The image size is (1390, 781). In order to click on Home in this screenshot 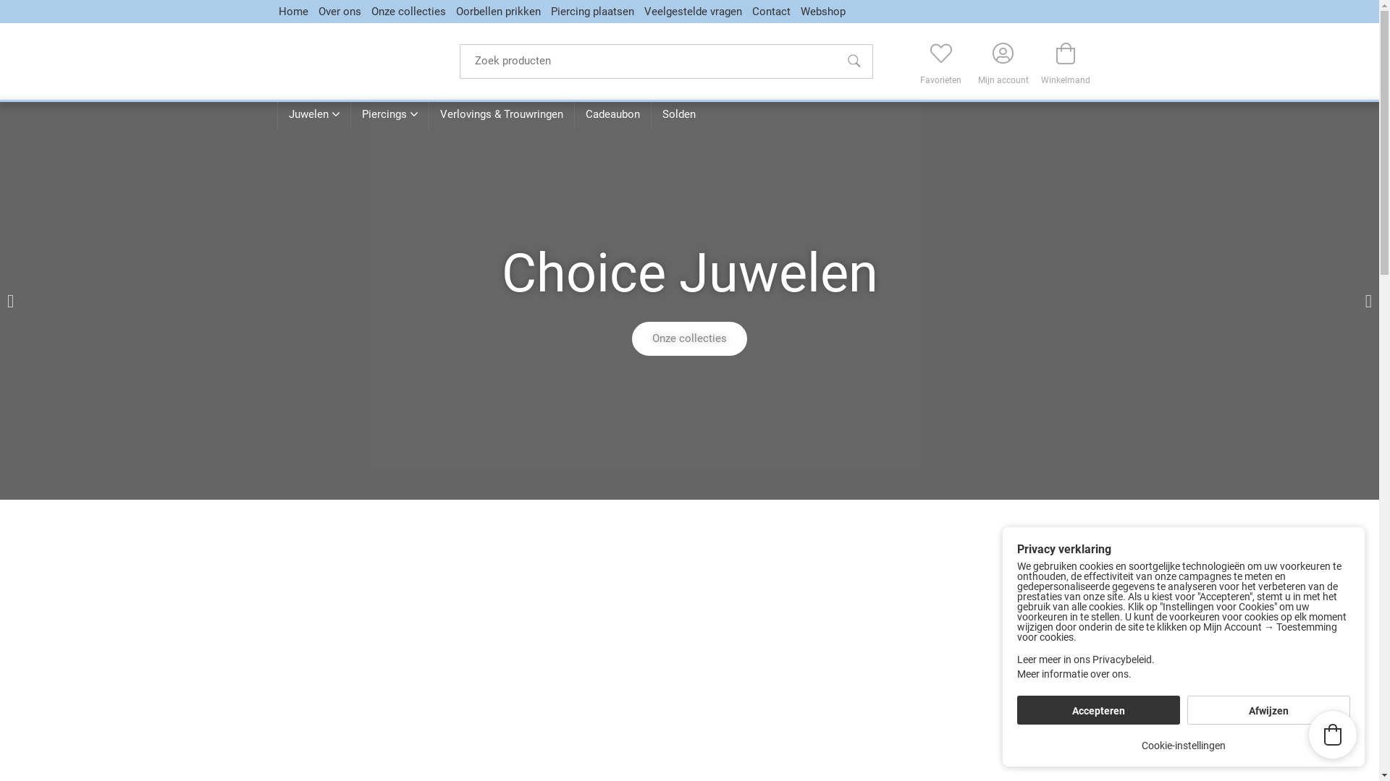, I will do `click(292, 12)`.